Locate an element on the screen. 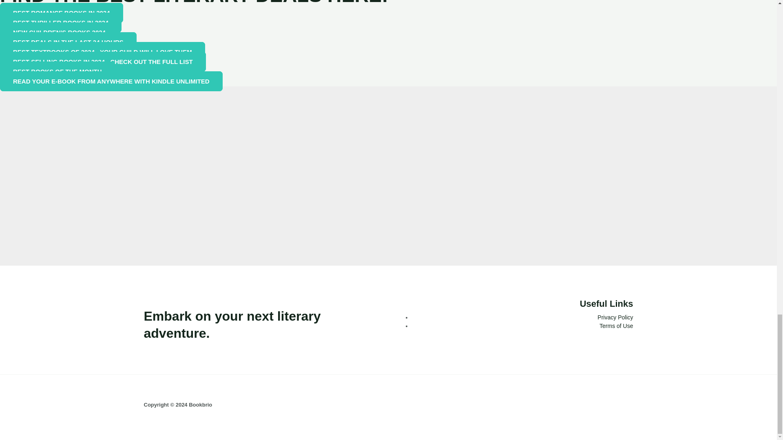  BEST DEALS IN THE LAST 24 HOURS is located at coordinates (68, 42).